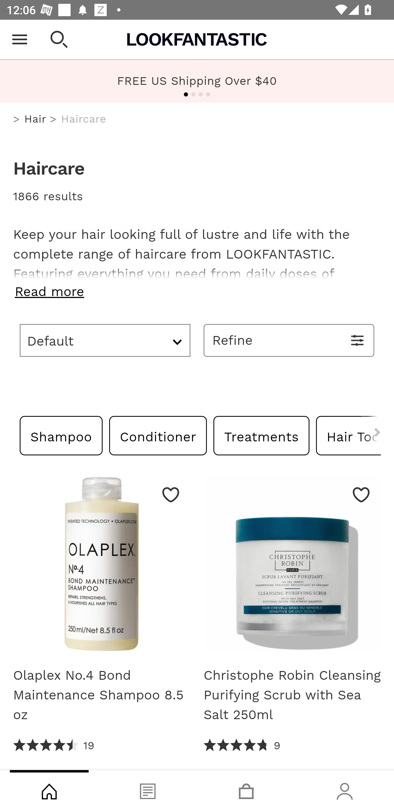 The image size is (394, 810). I want to click on Account, tab, 4 of 4, so click(345, 790).